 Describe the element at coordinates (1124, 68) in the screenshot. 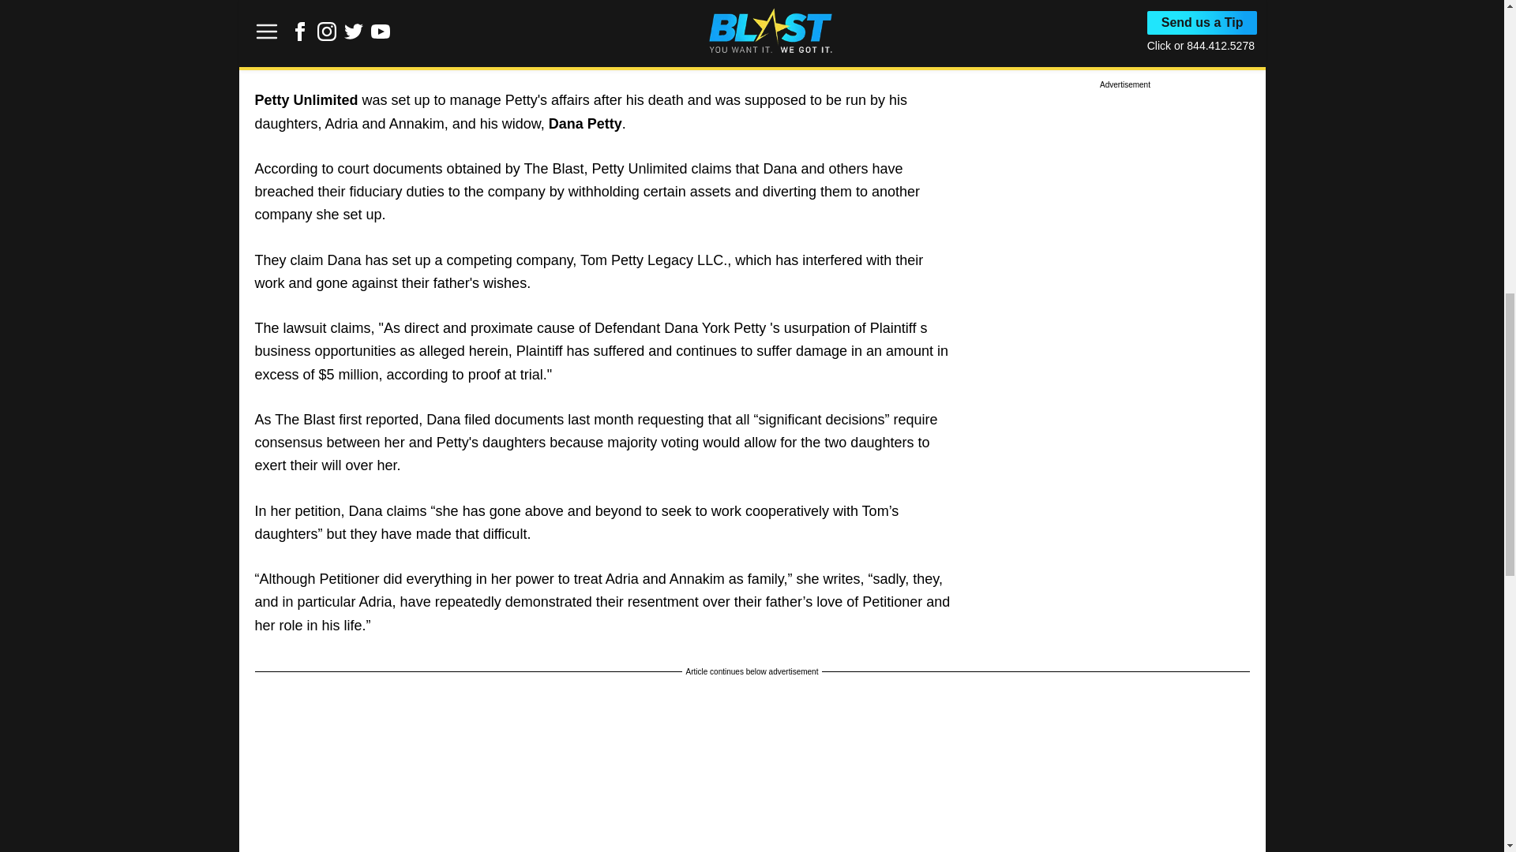

I see `3rd party ad content` at that location.